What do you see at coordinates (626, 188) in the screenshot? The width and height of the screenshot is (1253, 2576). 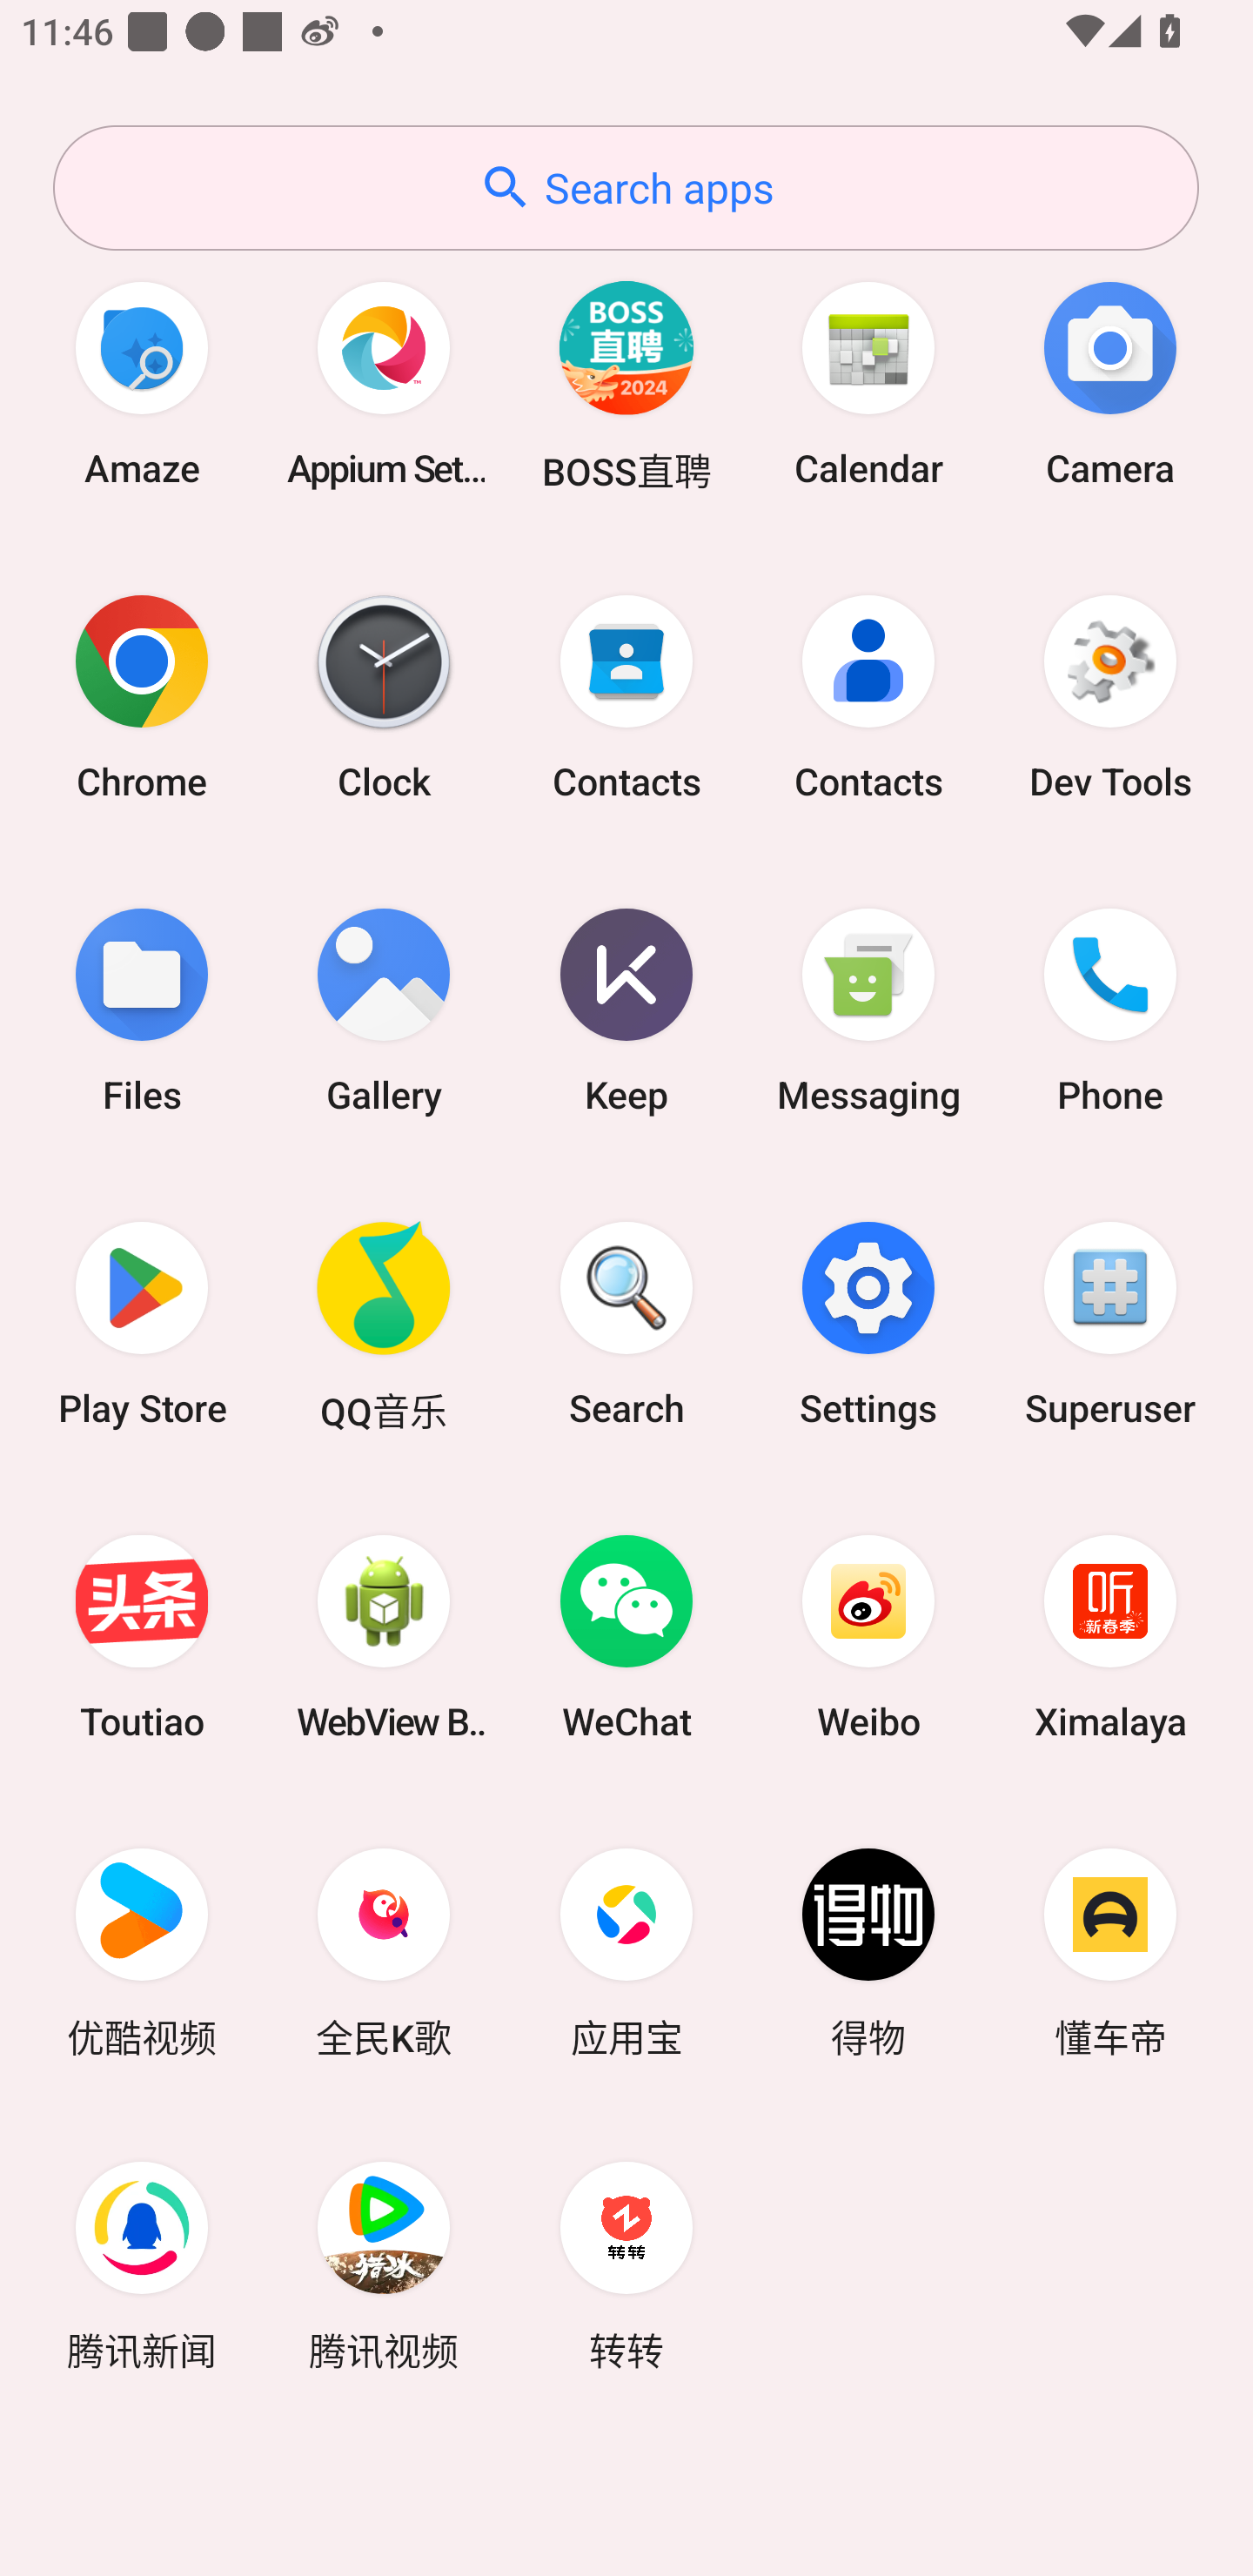 I see `  Search apps` at bounding box center [626, 188].